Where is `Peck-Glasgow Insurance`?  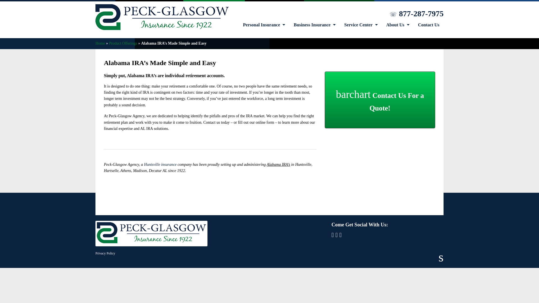 Peck-Glasgow Insurance is located at coordinates (151, 234).